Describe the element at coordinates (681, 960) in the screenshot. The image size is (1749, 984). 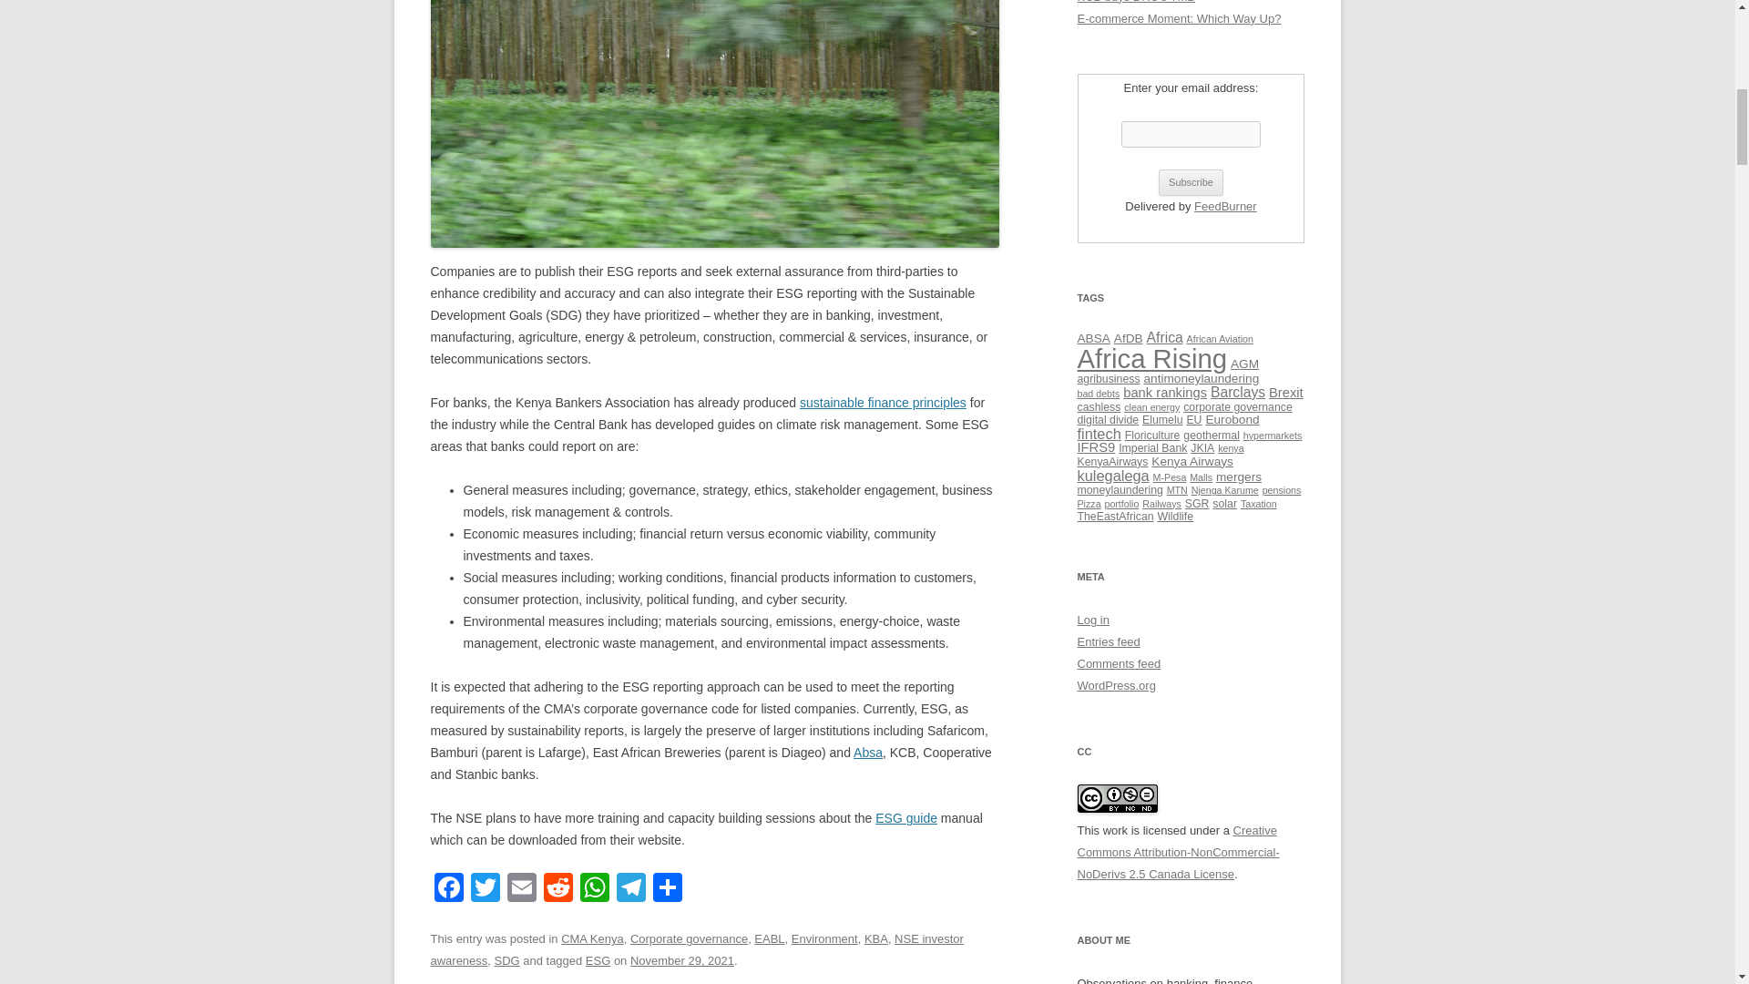
I see `11:53 am` at that location.